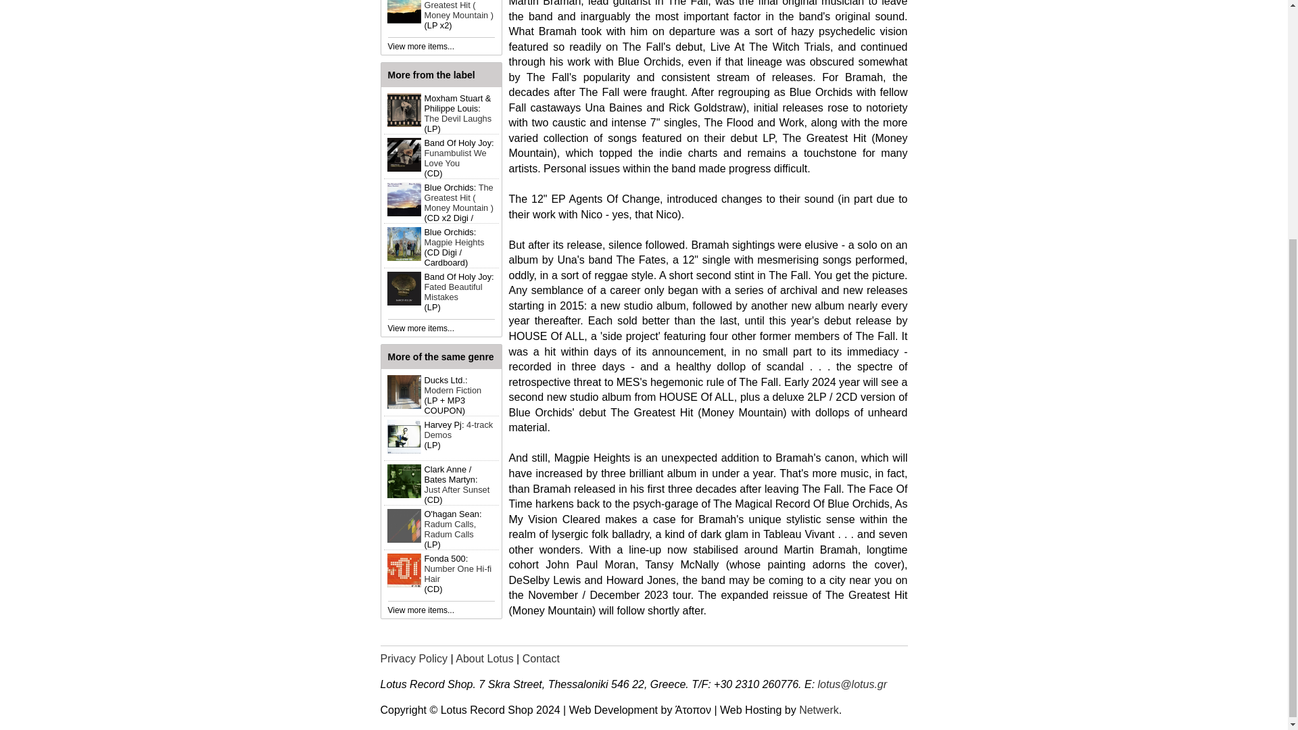  What do you see at coordinates (421, 328) in the screenshot?
I see `View more items...` at bounding box center [421, 328].